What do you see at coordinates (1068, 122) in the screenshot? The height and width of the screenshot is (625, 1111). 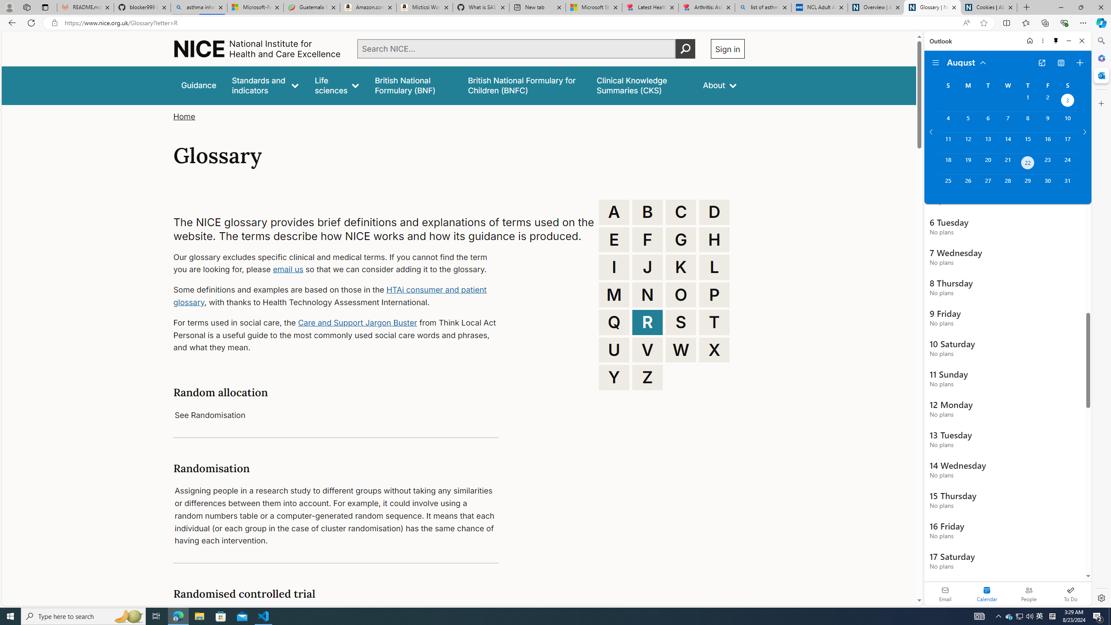 I see `Saturday, August 10, 2024. ` at bounding box center [1068, 122].